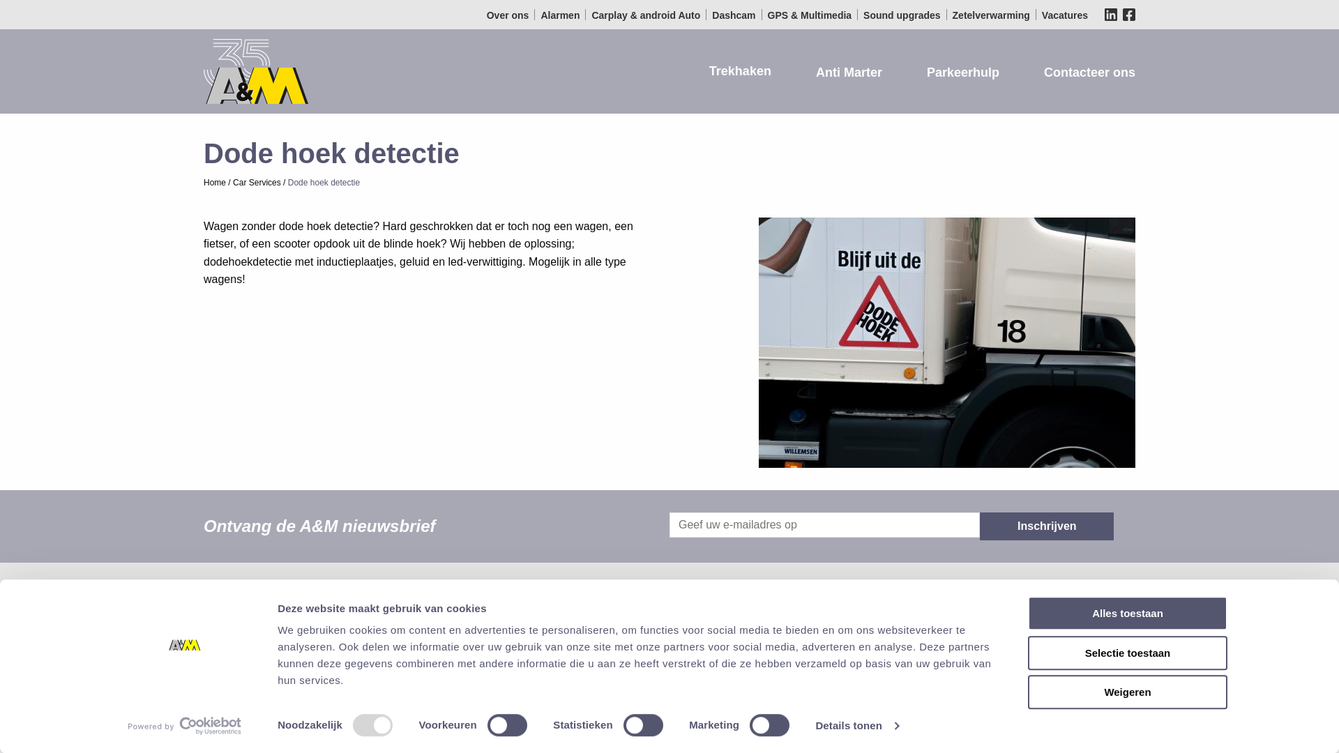 This screenshot has width=1339, height=753. What do you see at coordinates (856, 726) in the screenshot?
I see `Details tonen` at bounding box center [856, 726].